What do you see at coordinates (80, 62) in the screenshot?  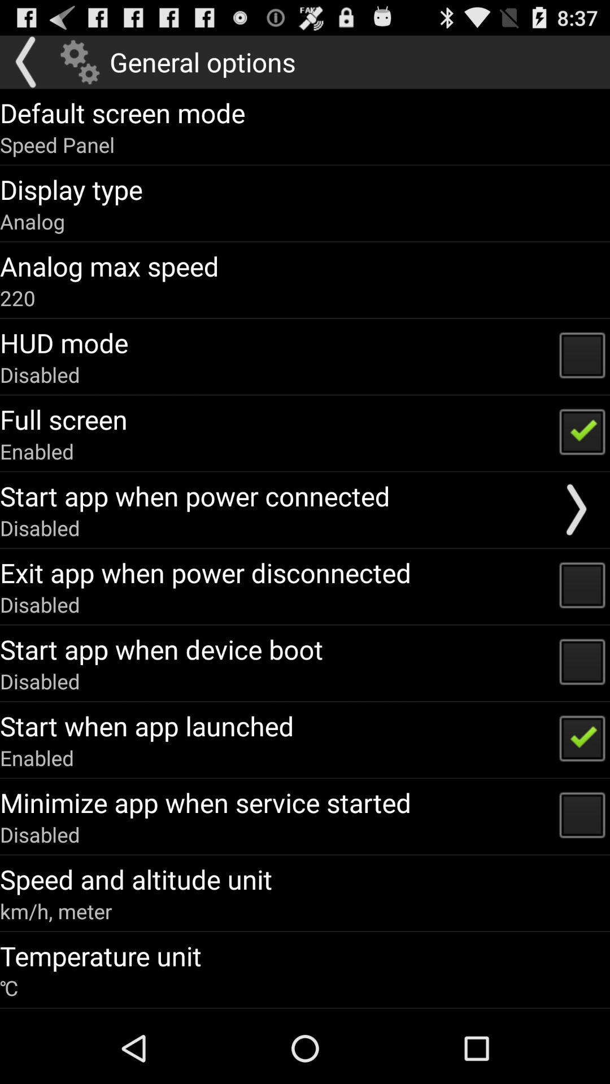 I see `tools function` at bounding box center [80, 62].